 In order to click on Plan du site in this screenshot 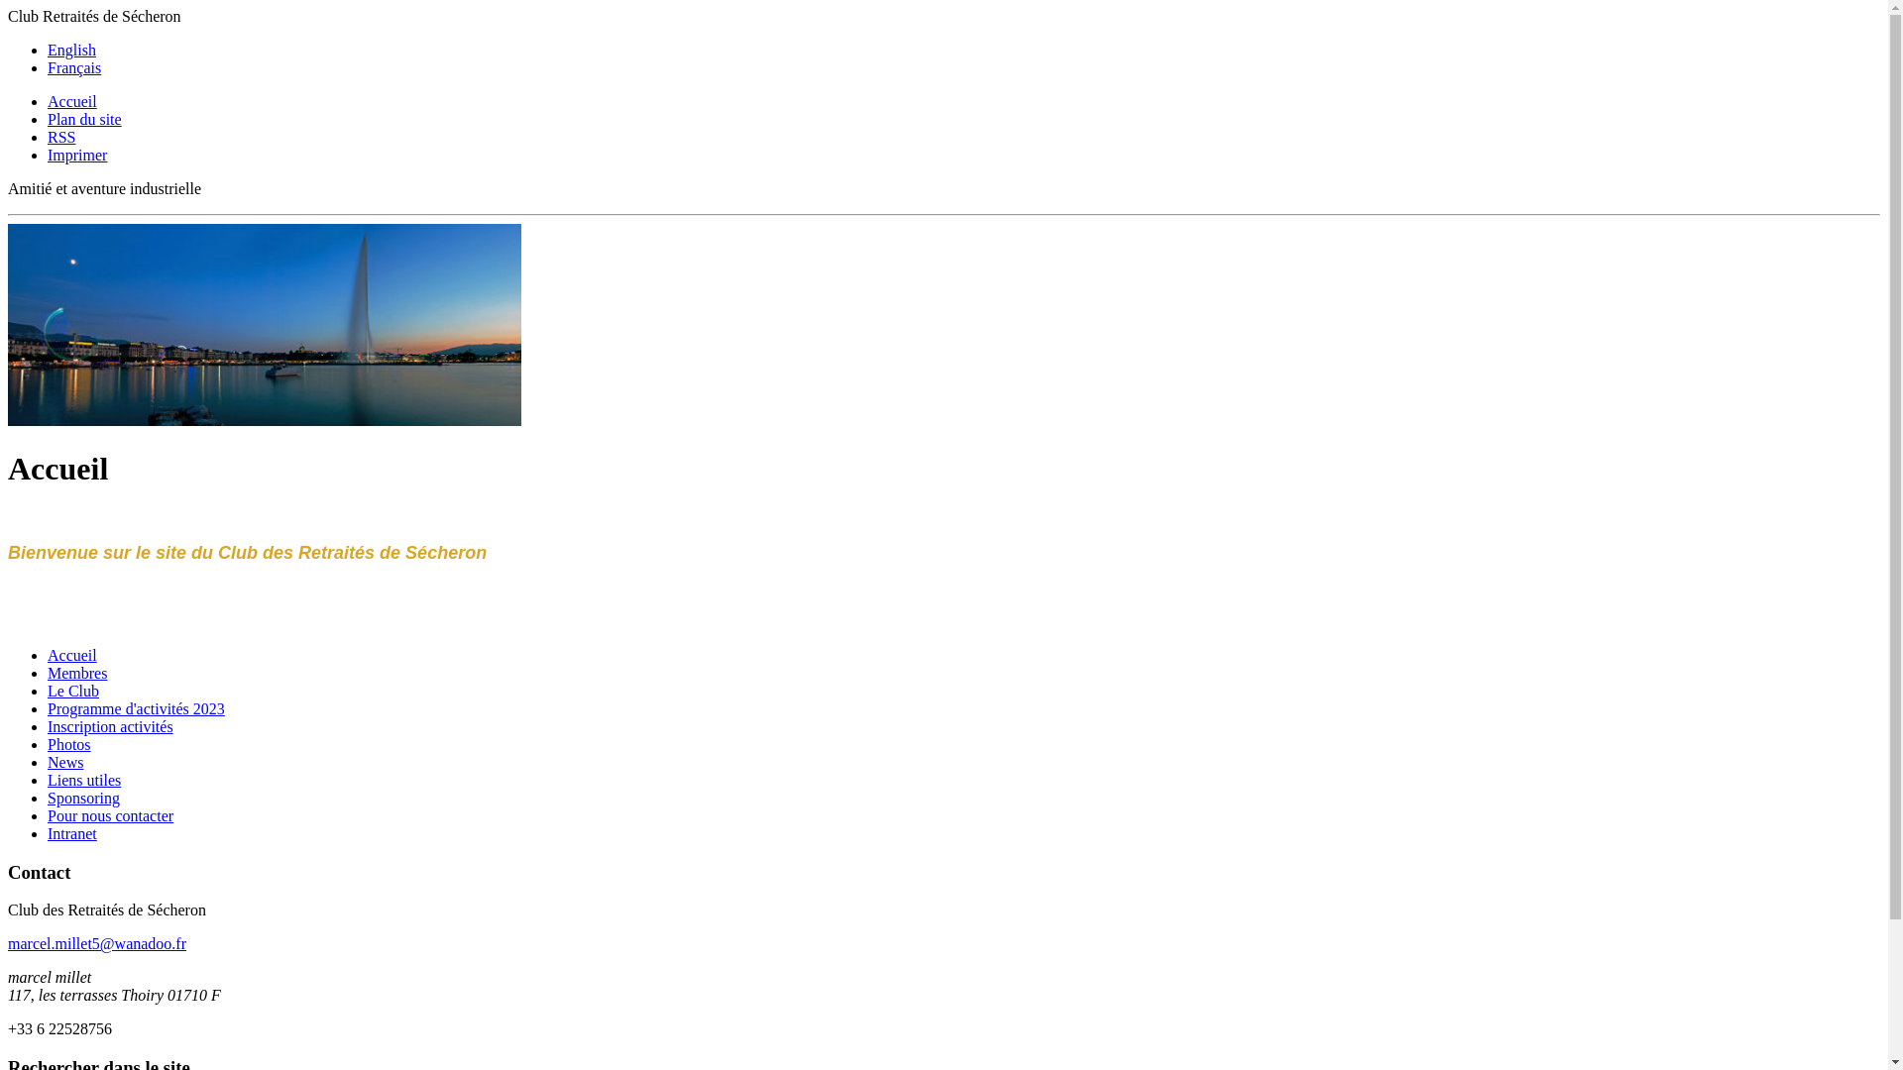, I will do `click(84, 119)`.